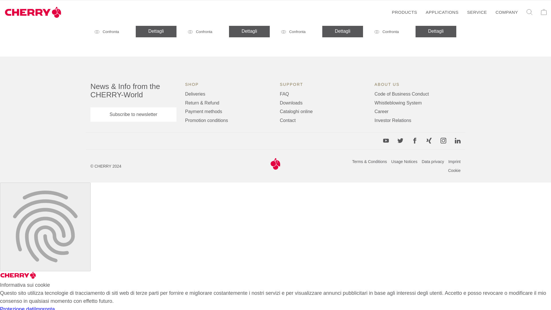 The height and width of the screenshot is (310, 551). Describe the element at coordinates (386, 141) in the screenshot. I see `Youtube` at that location.